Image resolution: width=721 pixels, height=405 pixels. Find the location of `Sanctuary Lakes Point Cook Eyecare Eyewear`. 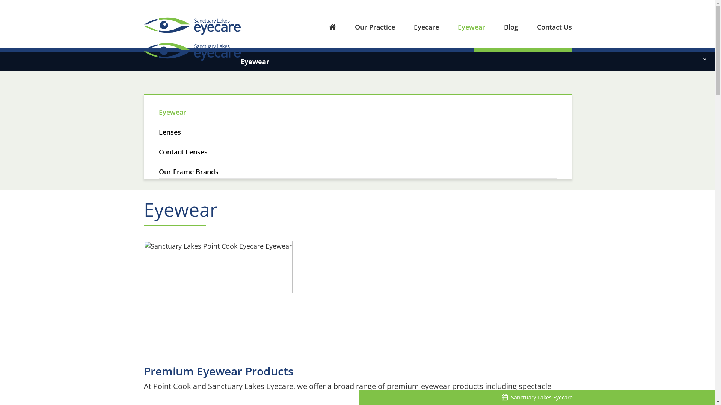

Sanctuary Lakes Point Cook Eyecare Eyewear is located at coordinates (218, 267).